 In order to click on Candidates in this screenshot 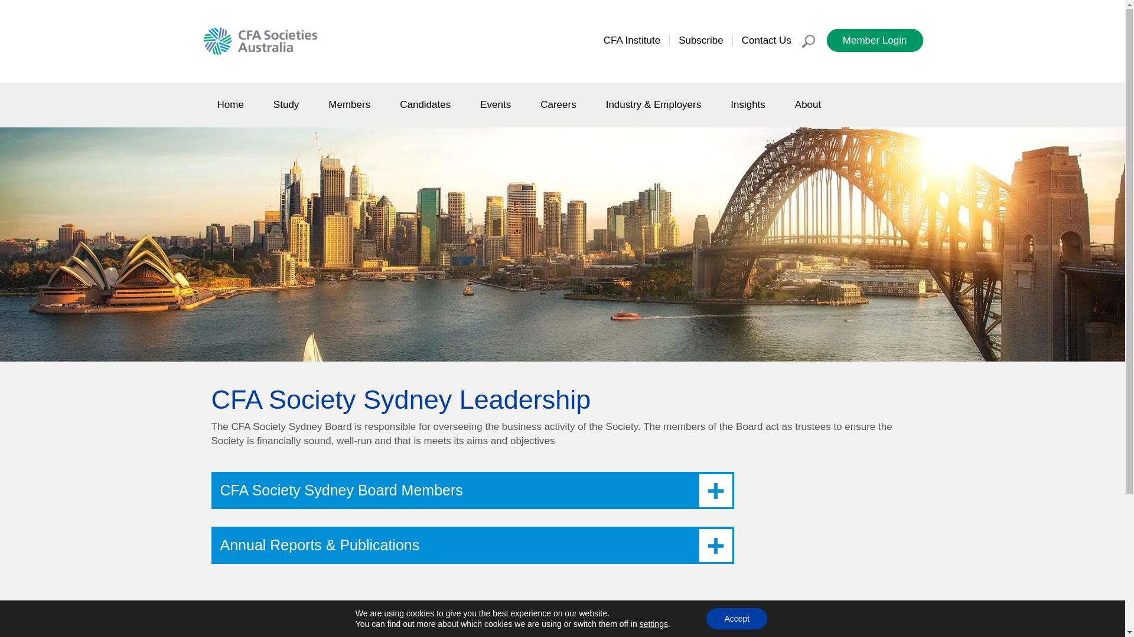, I will do `click(425, 105)`.